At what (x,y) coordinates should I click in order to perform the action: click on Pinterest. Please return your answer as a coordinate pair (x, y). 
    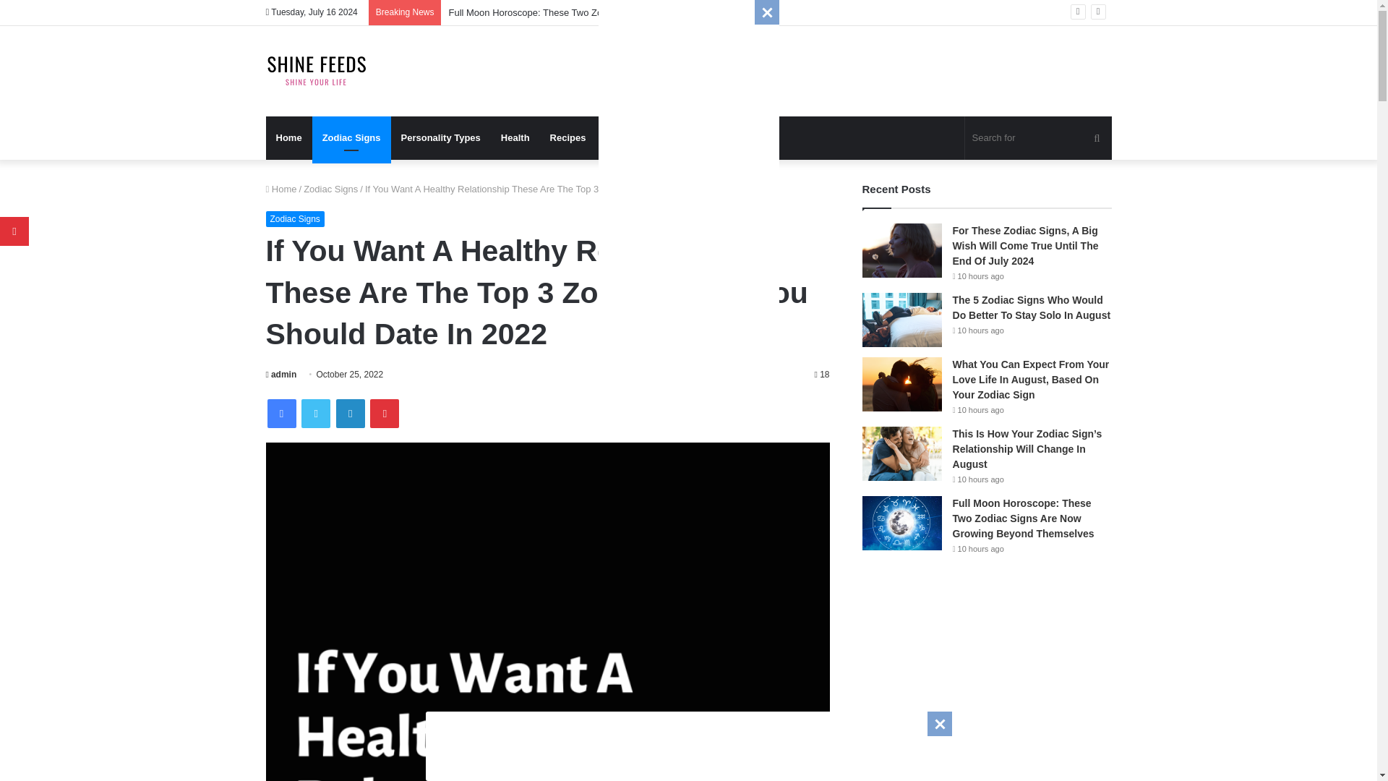
    Looking at the image, I should click on (385, 413).